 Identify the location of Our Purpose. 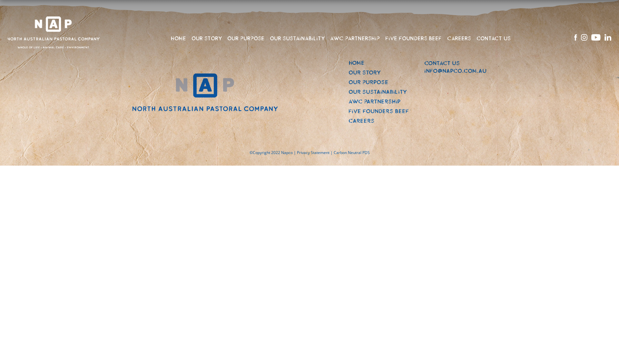
(368, 82).